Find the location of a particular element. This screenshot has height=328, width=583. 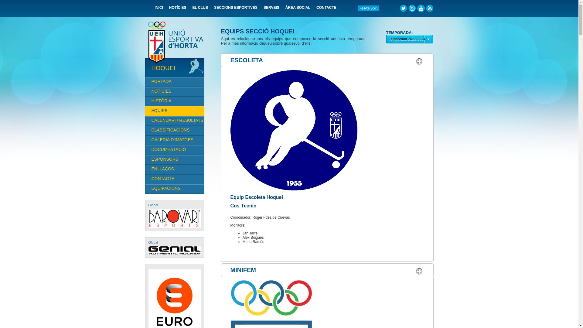

EL CLUB is located at coordinates (200, 10).